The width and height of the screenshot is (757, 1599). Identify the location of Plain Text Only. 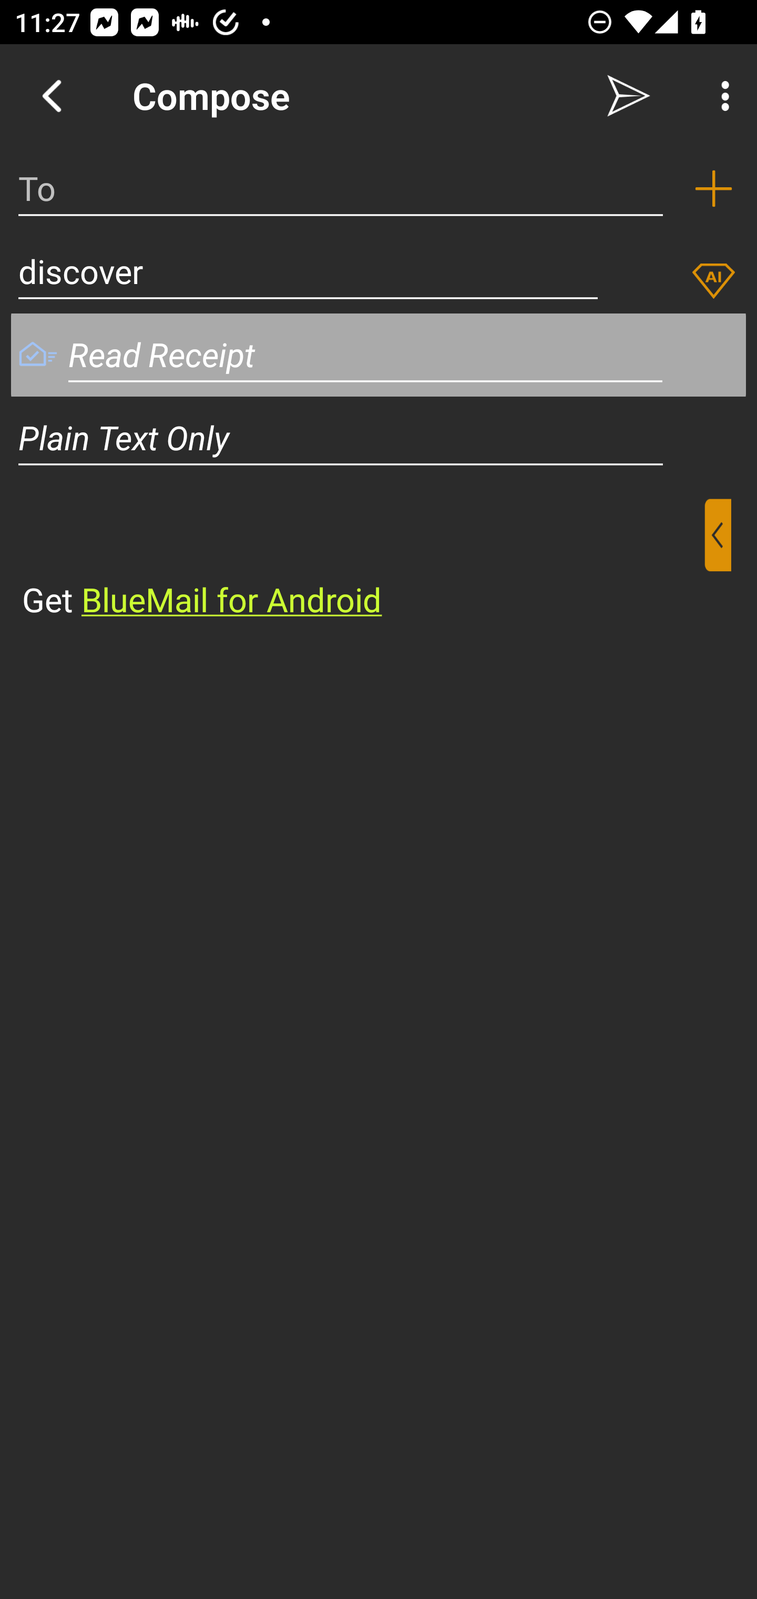
(378, 438).